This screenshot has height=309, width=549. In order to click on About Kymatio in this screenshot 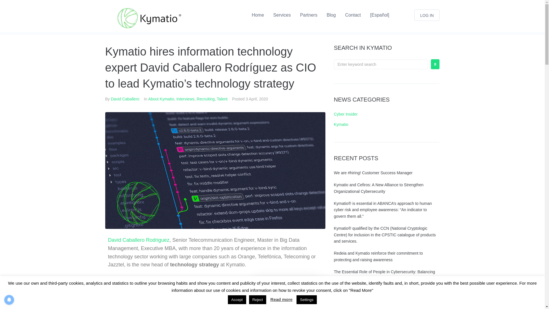, I will do `click(161, 99)`.